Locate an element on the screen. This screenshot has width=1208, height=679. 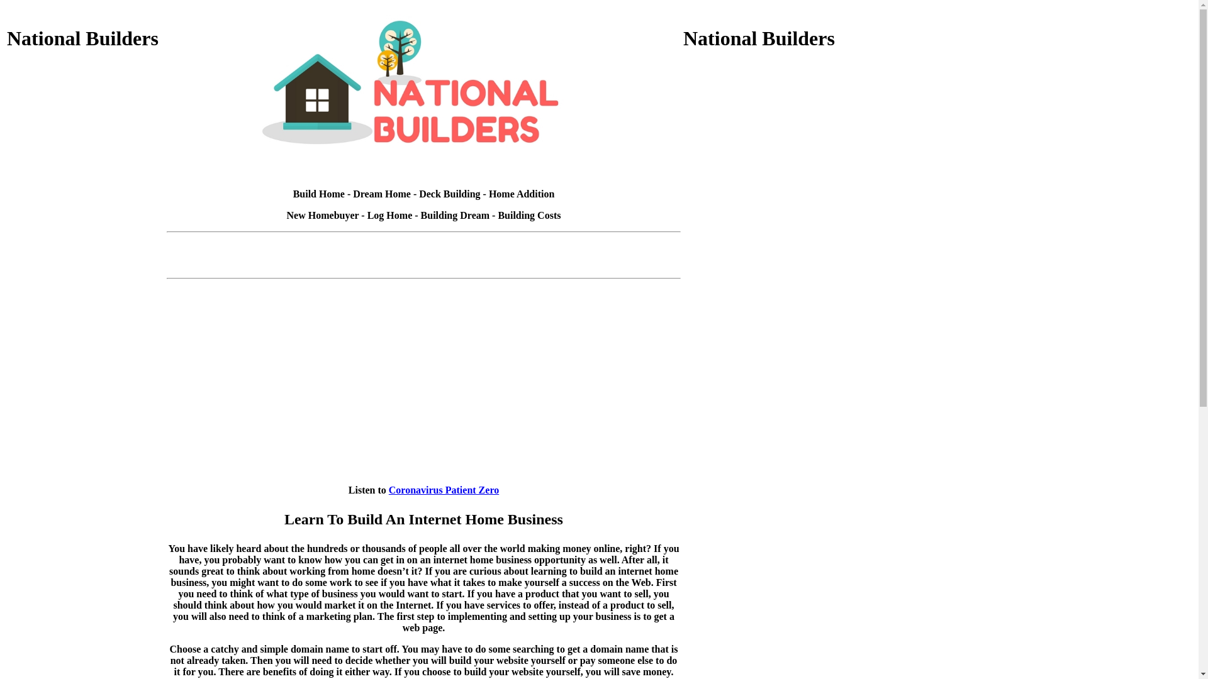
Log Home is located at coordinates (390, 215).